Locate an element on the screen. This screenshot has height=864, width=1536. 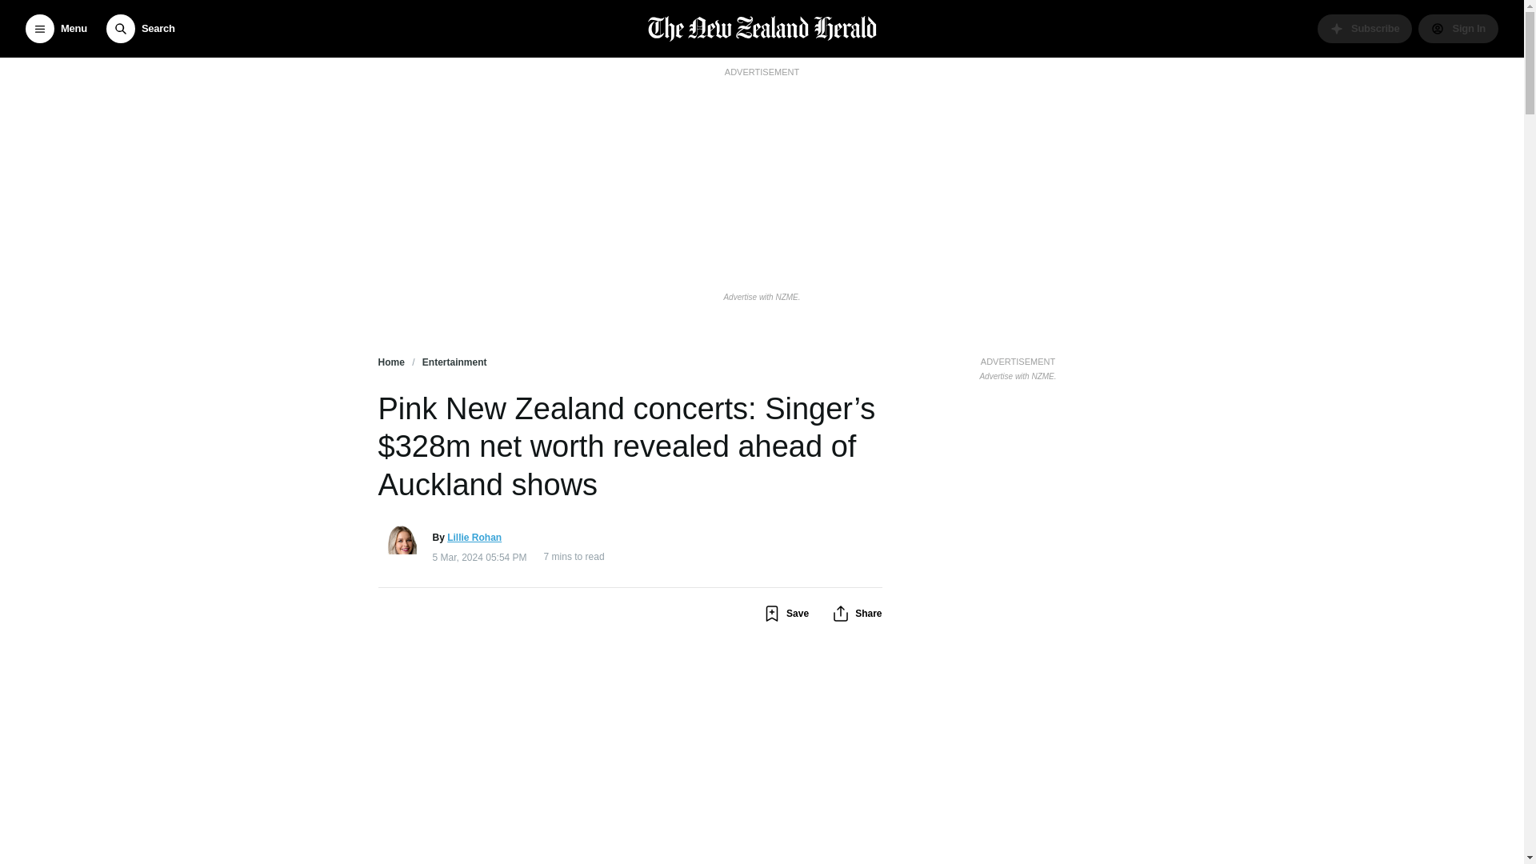
Manage your account is located at coordinates (1458, 29).